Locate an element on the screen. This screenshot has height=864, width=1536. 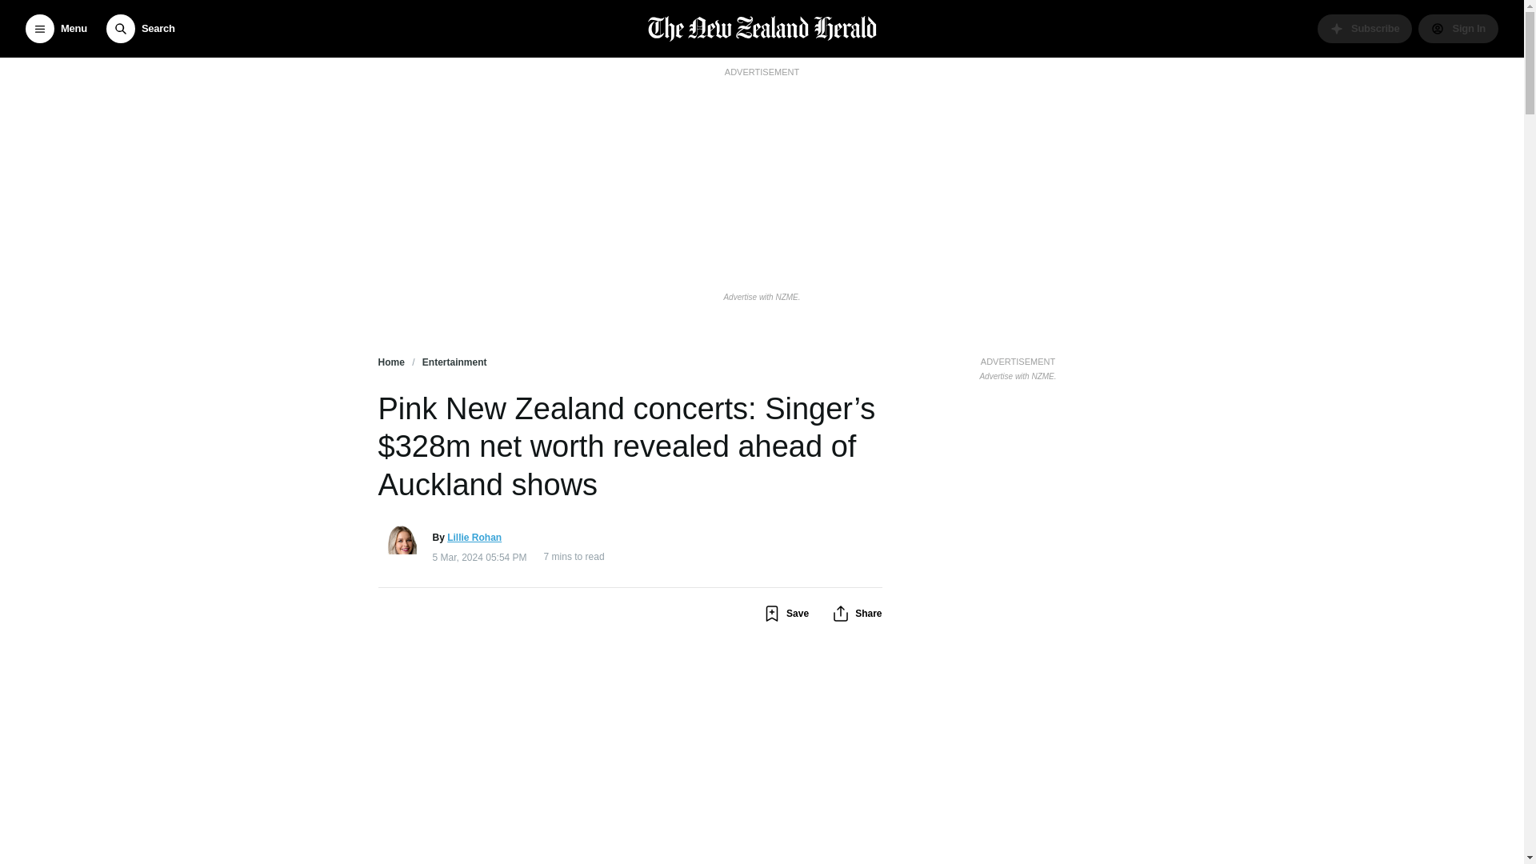
Manage your account is located at coordinates (1458, 29).